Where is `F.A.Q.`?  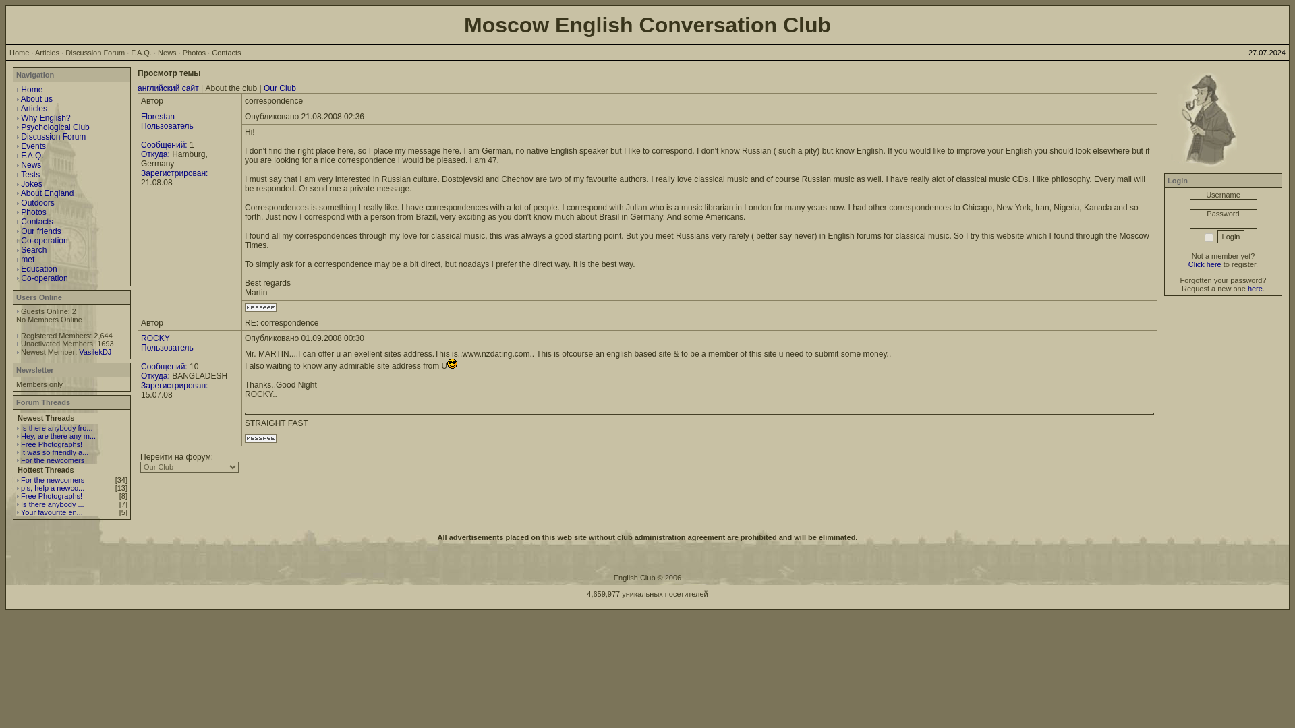
F.A.Q. is located at coordinates (31, 155).